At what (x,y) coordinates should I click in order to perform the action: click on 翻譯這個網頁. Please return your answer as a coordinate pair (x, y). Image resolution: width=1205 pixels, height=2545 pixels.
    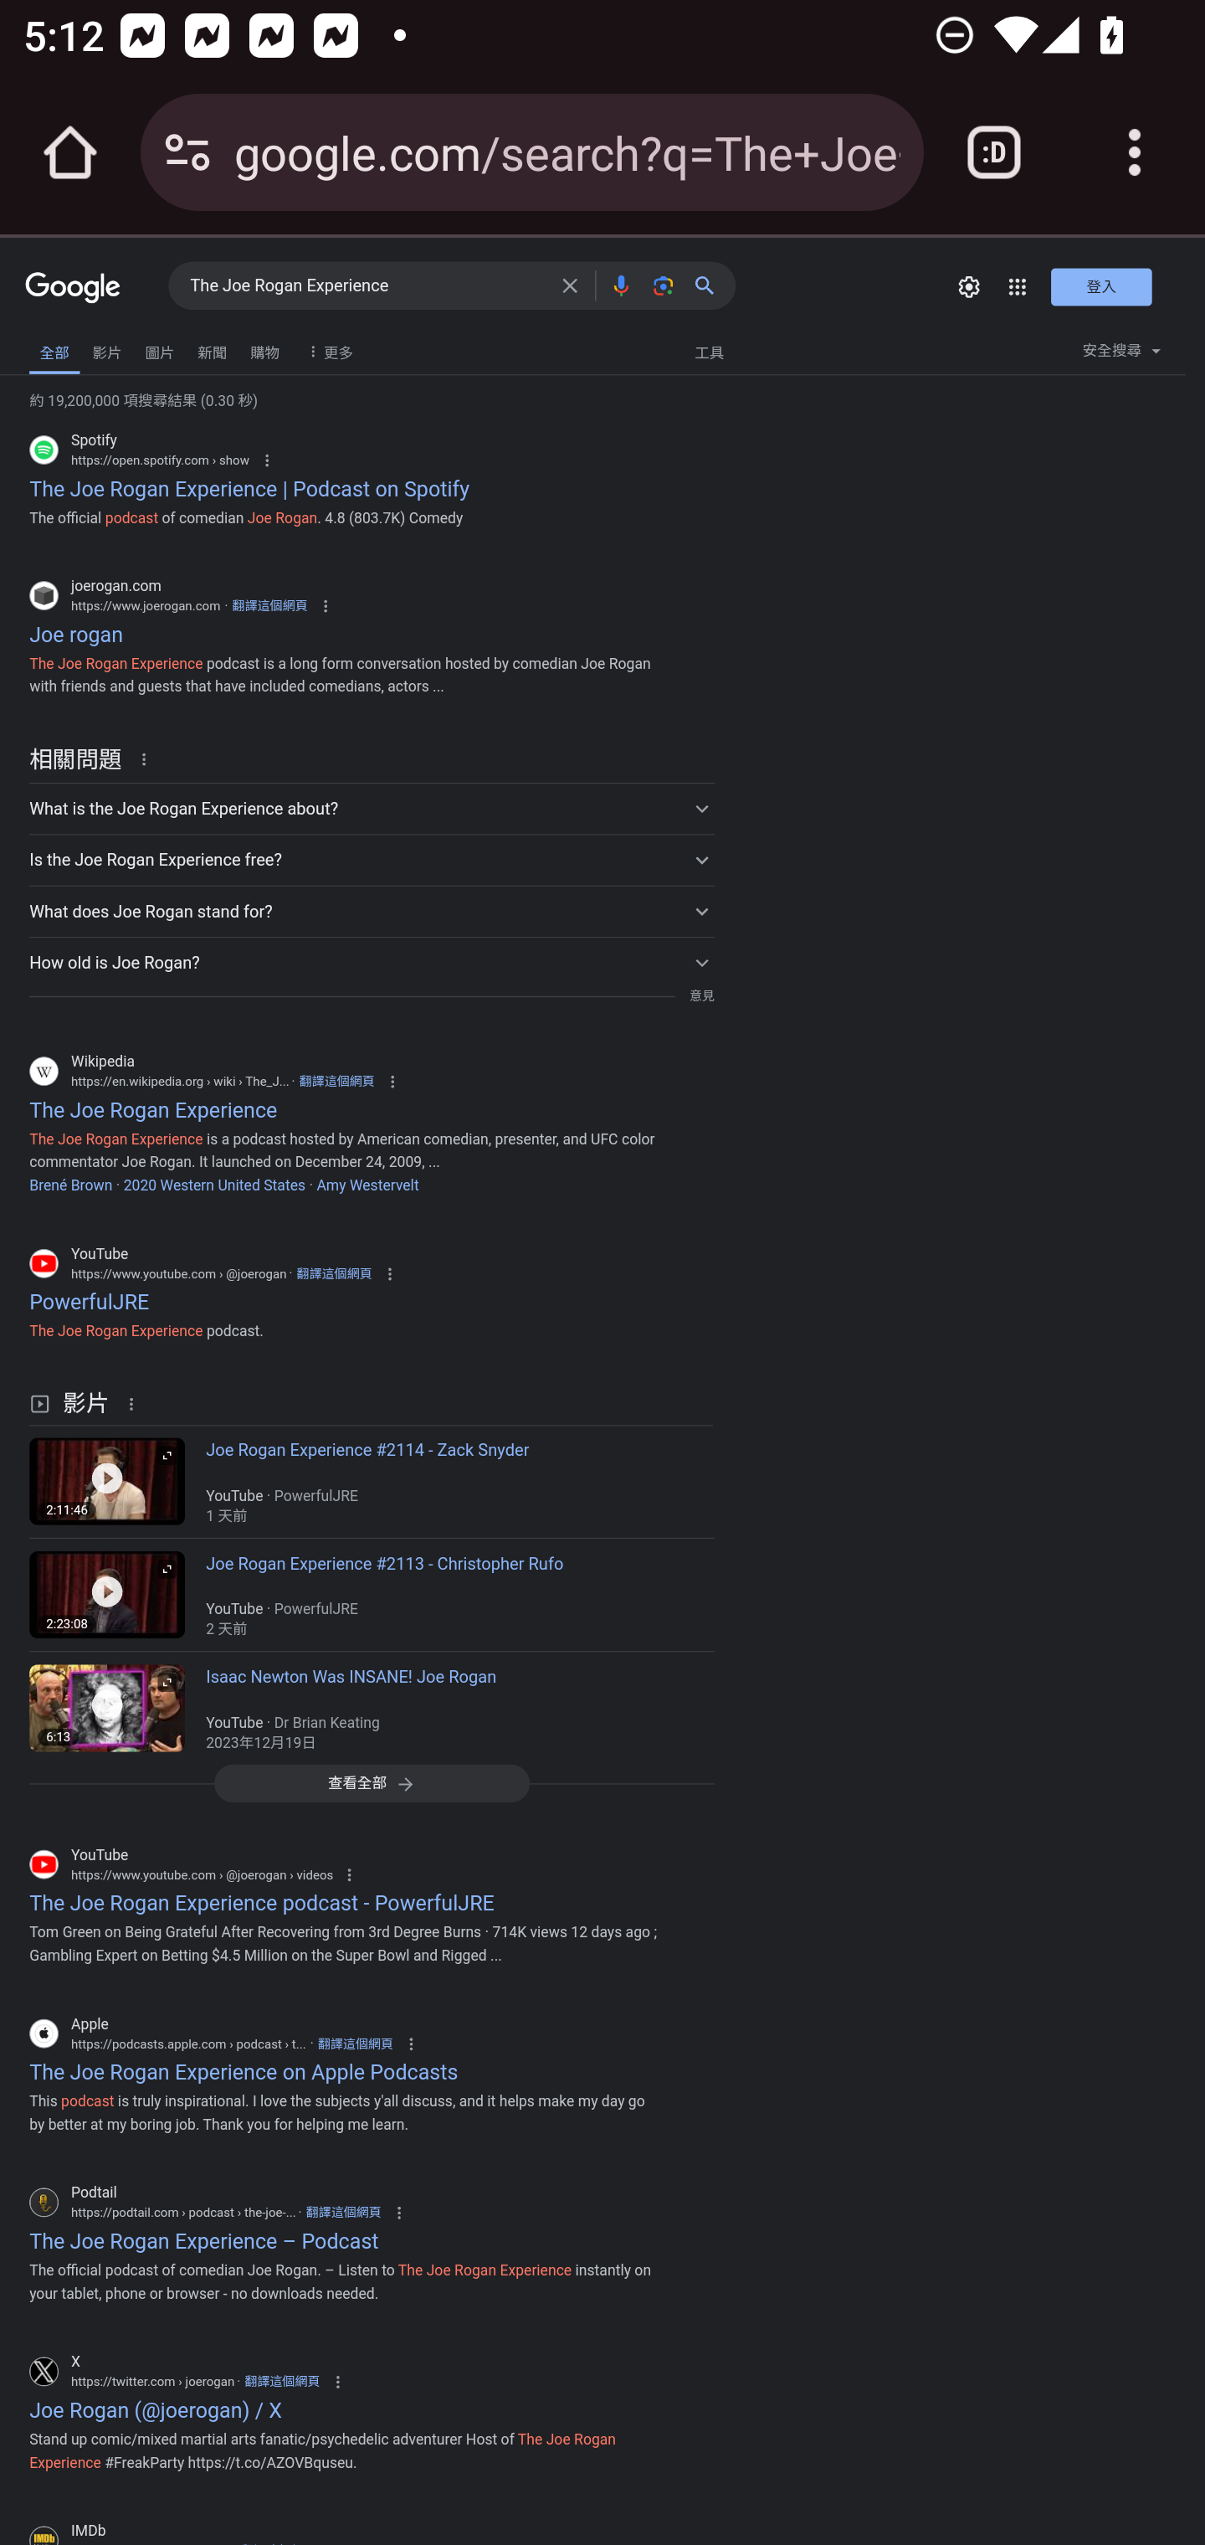
    Looking at the image, I should click on (334, 1273).